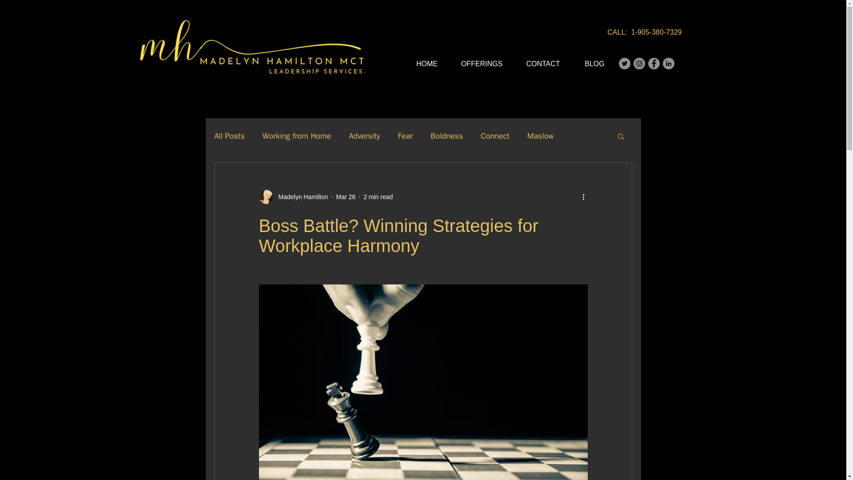 The width and height of the screenshot is (853, 480). What do you see at coordinates (447, 136) in the screenshot?
I see `Boldness` at bounding box center [447, 136].